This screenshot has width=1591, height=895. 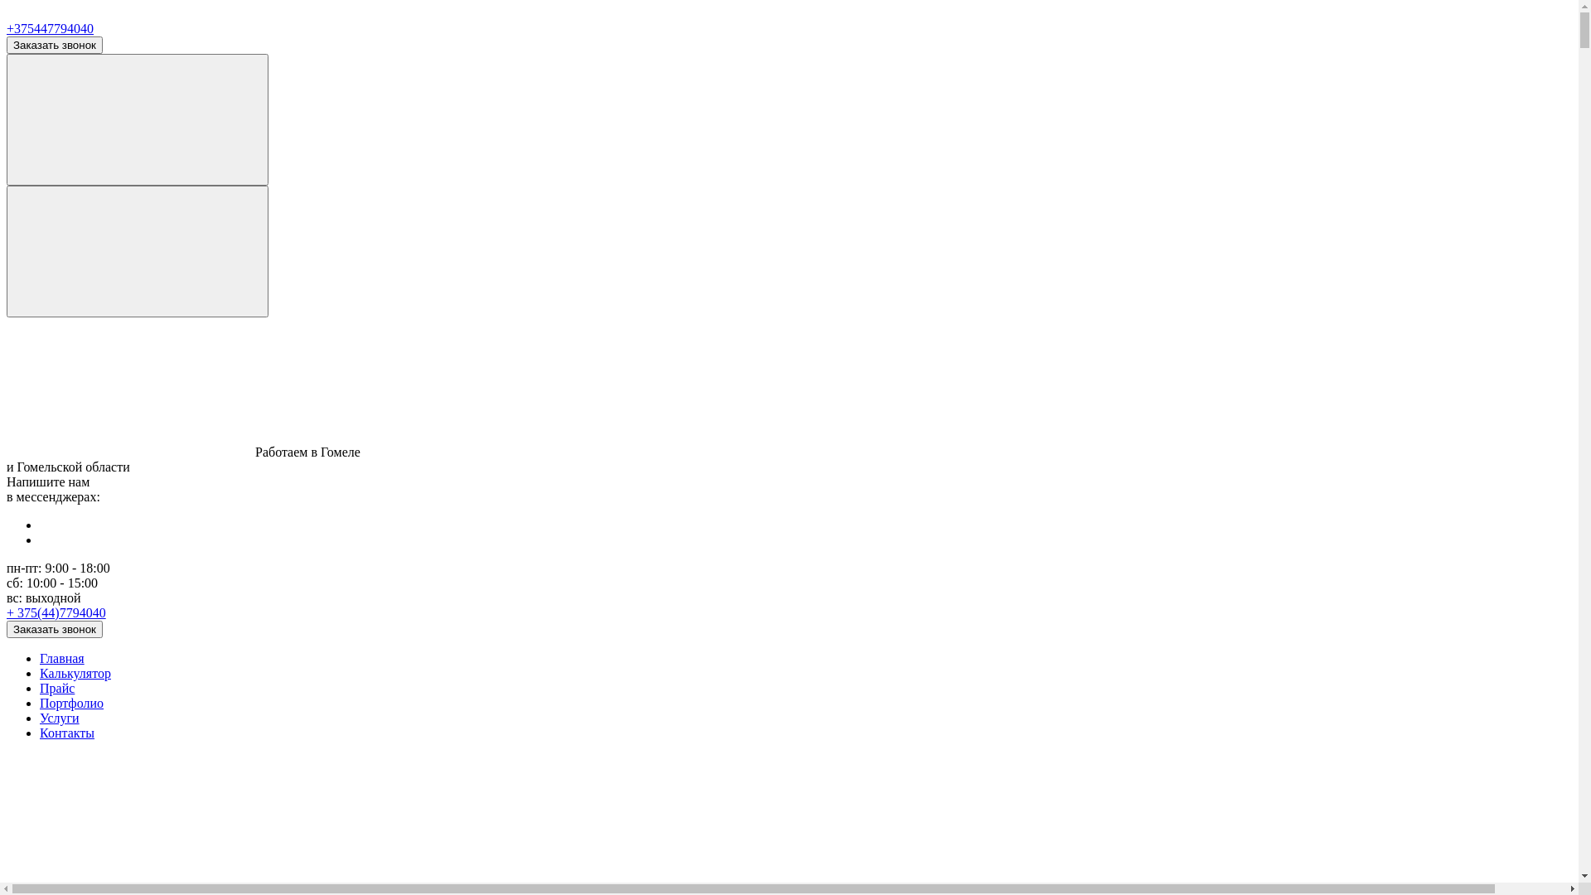 What do you see at coordinates (56, 612) in the screenshot?
I see `+ 375(44)7794040` at bounding box center [56, 612].